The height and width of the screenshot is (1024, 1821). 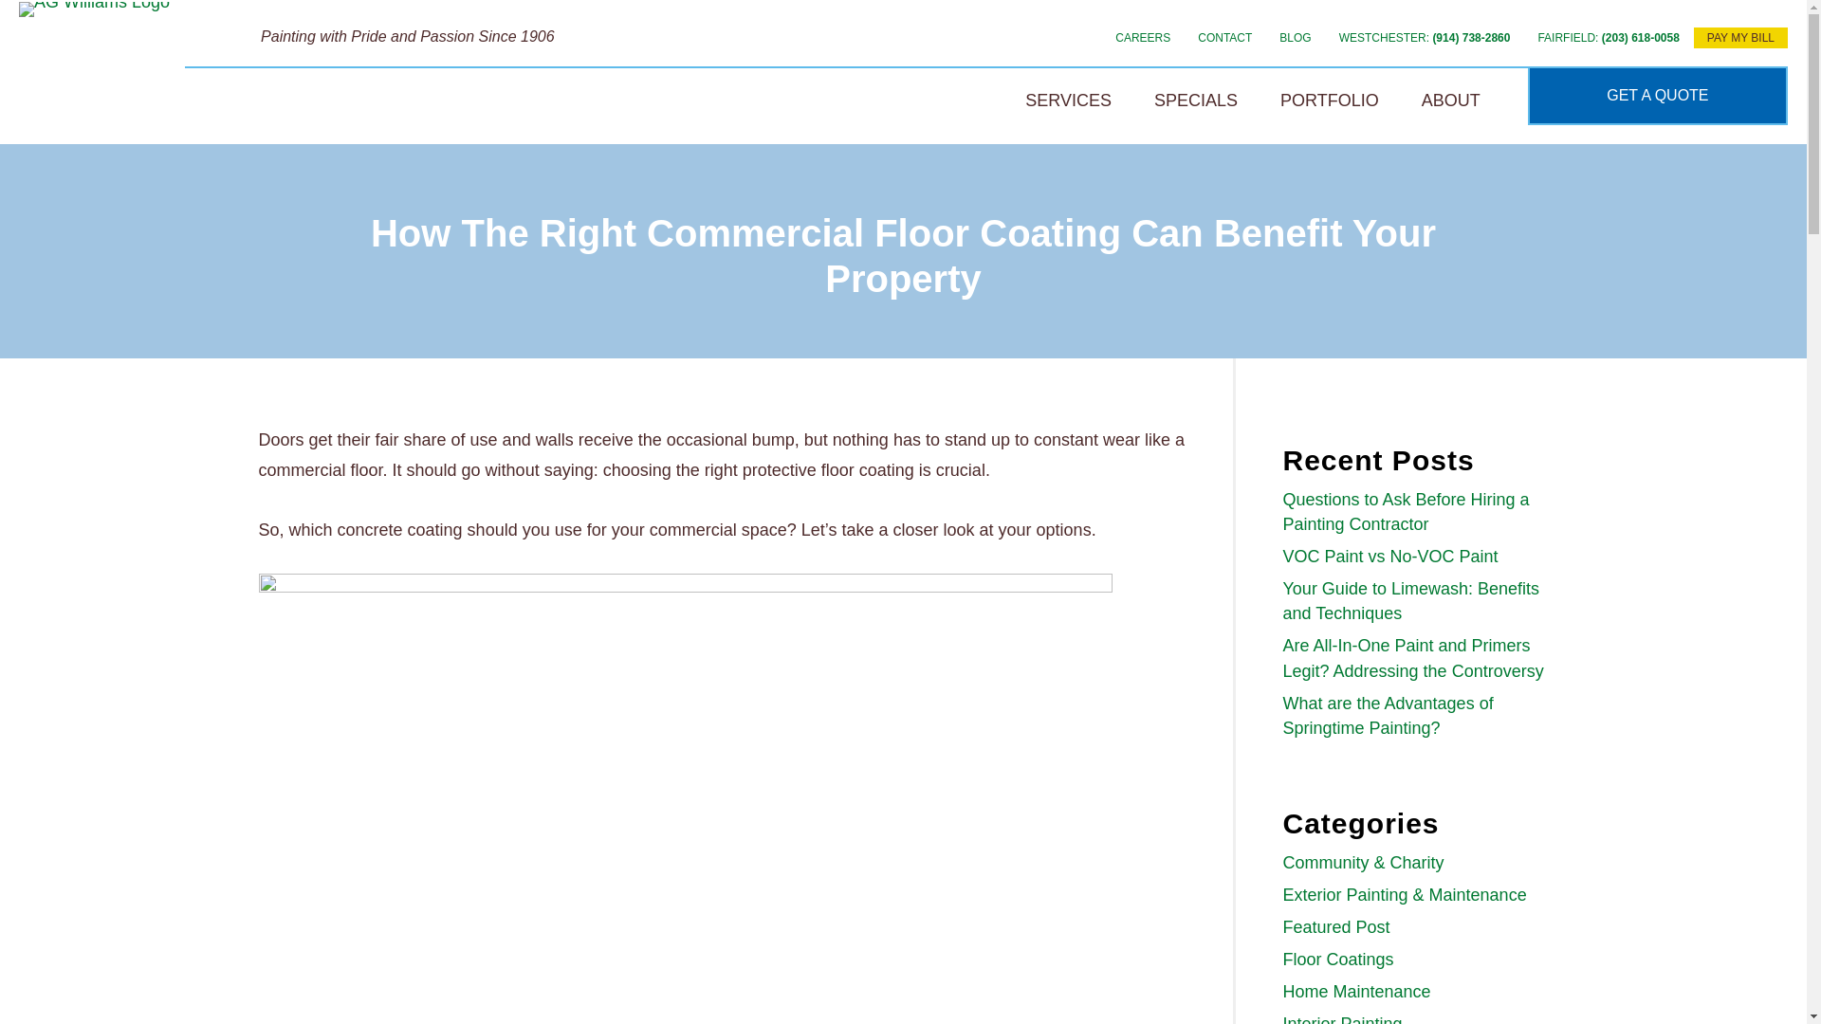 I want to click on CONTACT, so click(x=835, y=64).